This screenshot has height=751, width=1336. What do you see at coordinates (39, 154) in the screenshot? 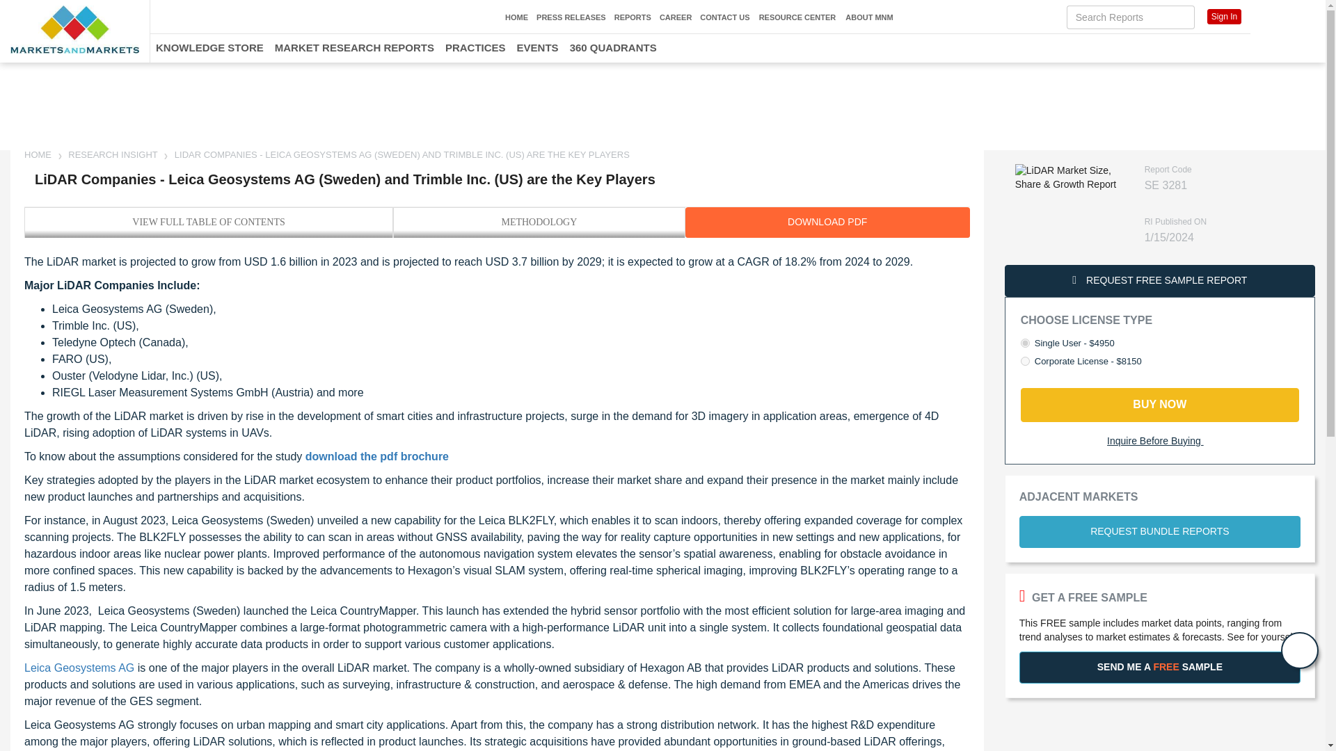
I see `Market Research Firm` at bounding box center [39, 154].